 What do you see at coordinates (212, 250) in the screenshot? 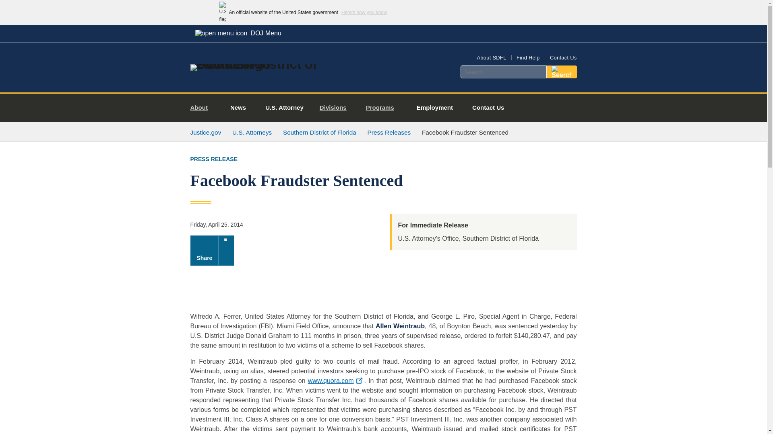
I see `Share` at bounding box center [212, 250].